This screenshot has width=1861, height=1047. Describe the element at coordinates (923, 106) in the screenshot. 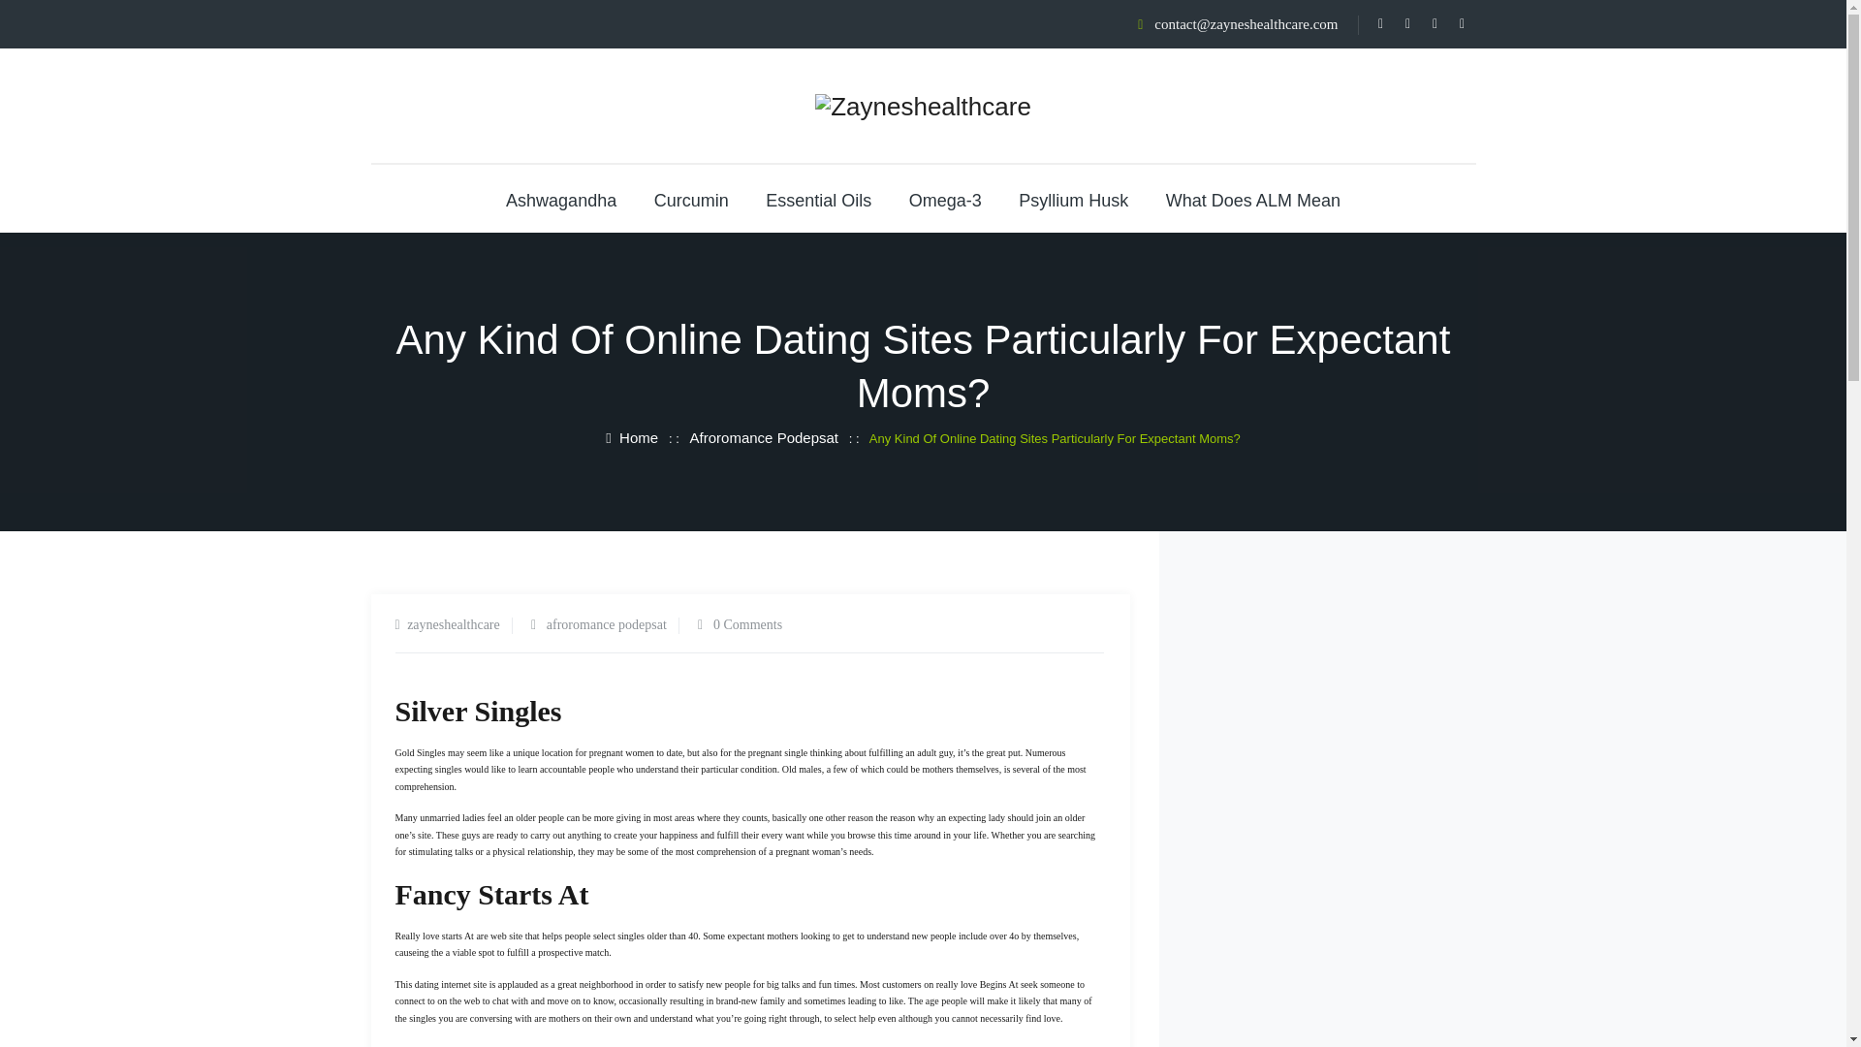

I see `Zayneshealthcare` at that location.